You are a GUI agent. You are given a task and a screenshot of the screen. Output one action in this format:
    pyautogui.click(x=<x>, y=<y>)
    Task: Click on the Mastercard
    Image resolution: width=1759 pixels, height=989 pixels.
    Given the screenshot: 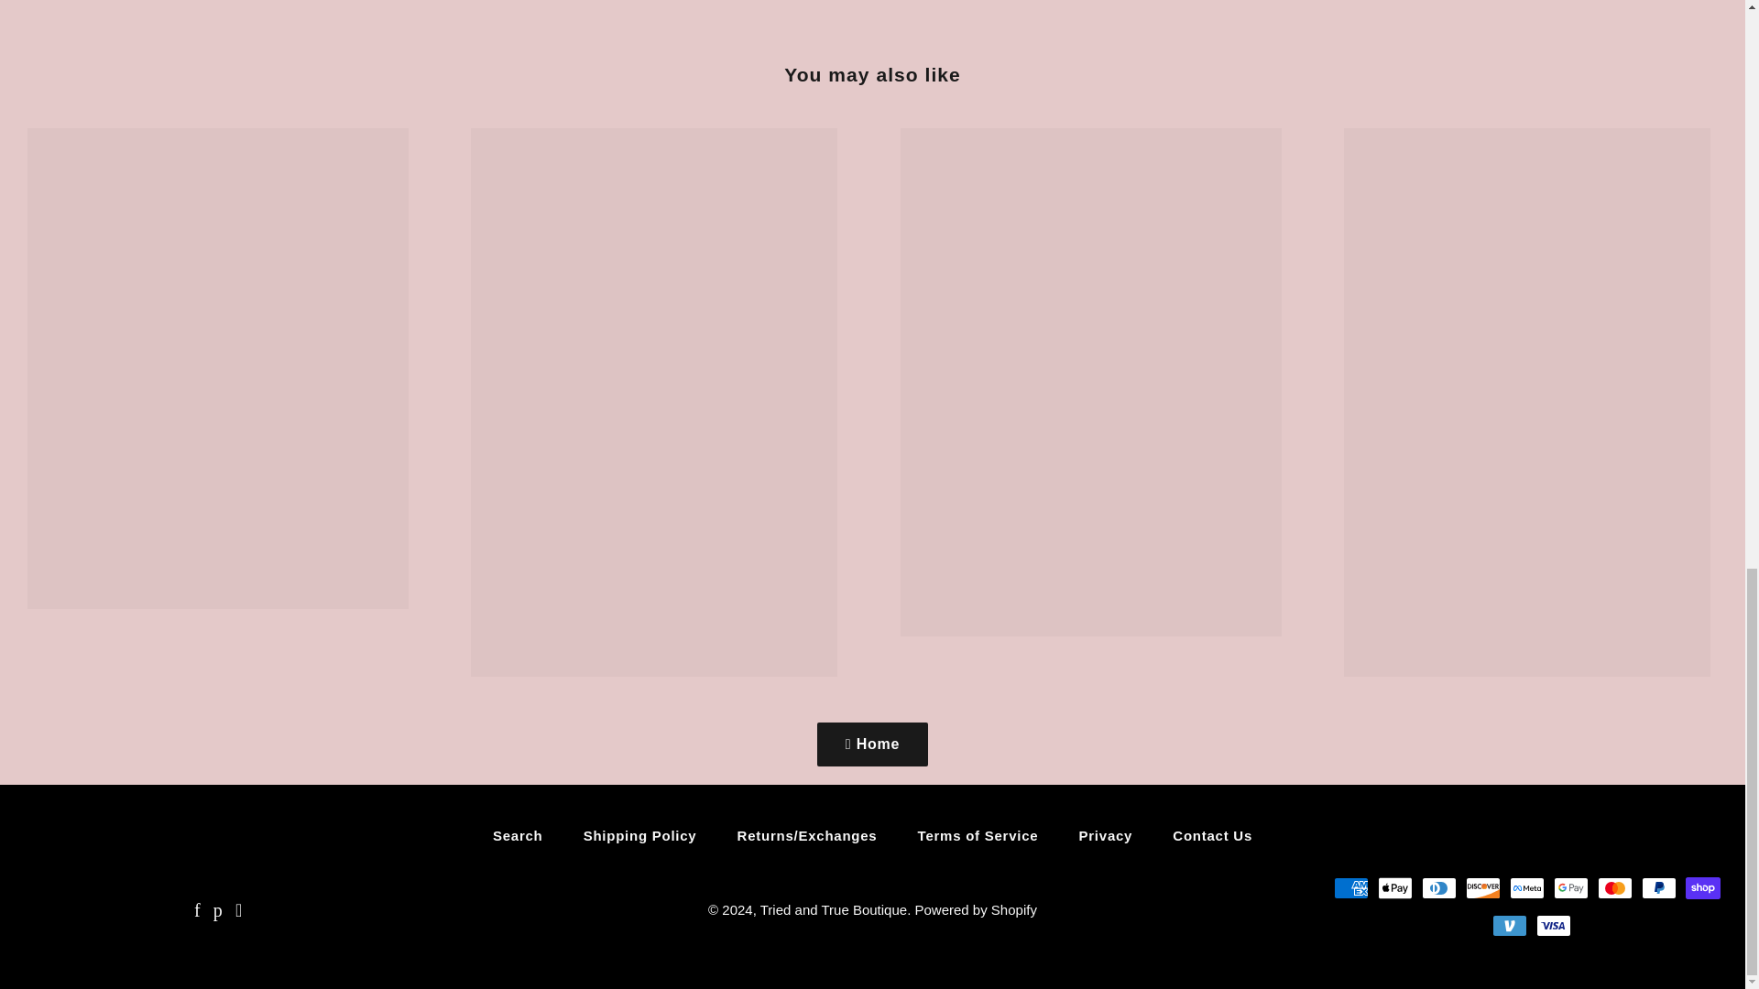 What is the action you would take?
    pyautogui.click(x=1614, y=887)
    